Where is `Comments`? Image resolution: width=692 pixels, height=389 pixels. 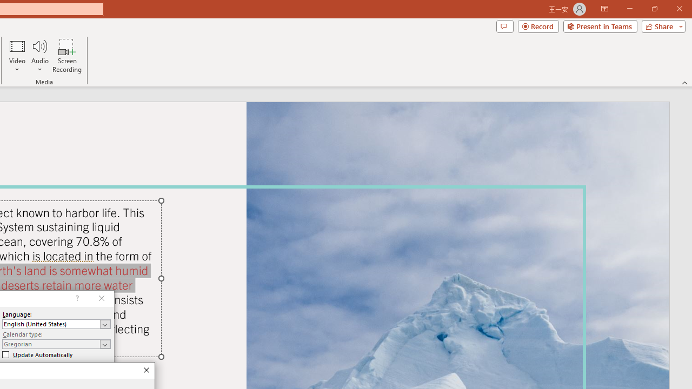 Comments is located at coordinates (504, 26).